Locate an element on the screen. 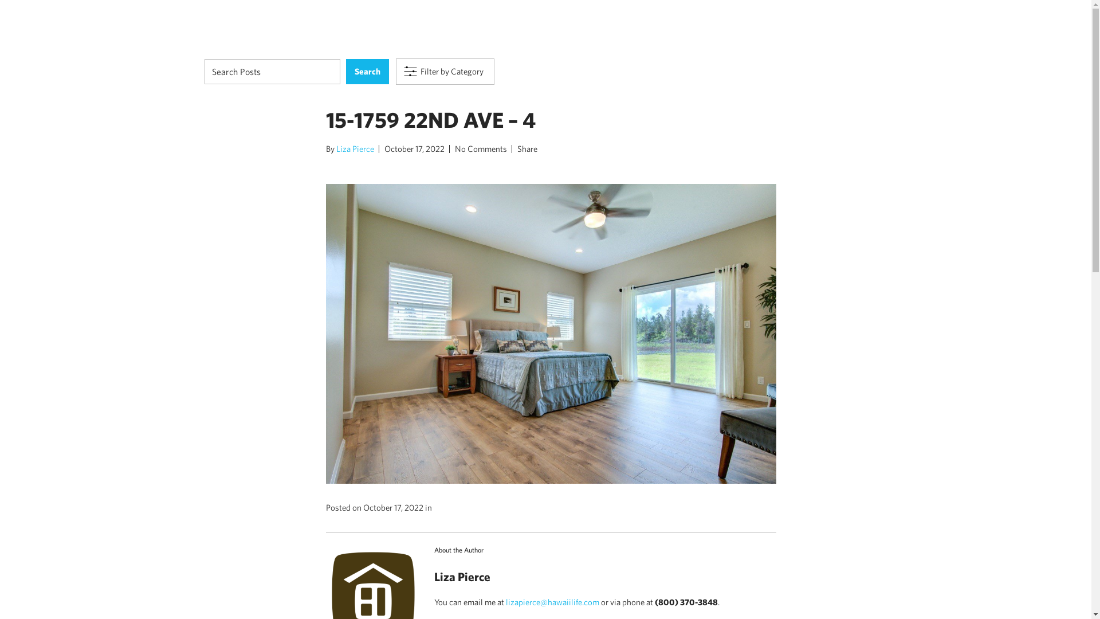 This screenshot has height=619, width=1100. Filter by Category is located at coordinates (445, 71).